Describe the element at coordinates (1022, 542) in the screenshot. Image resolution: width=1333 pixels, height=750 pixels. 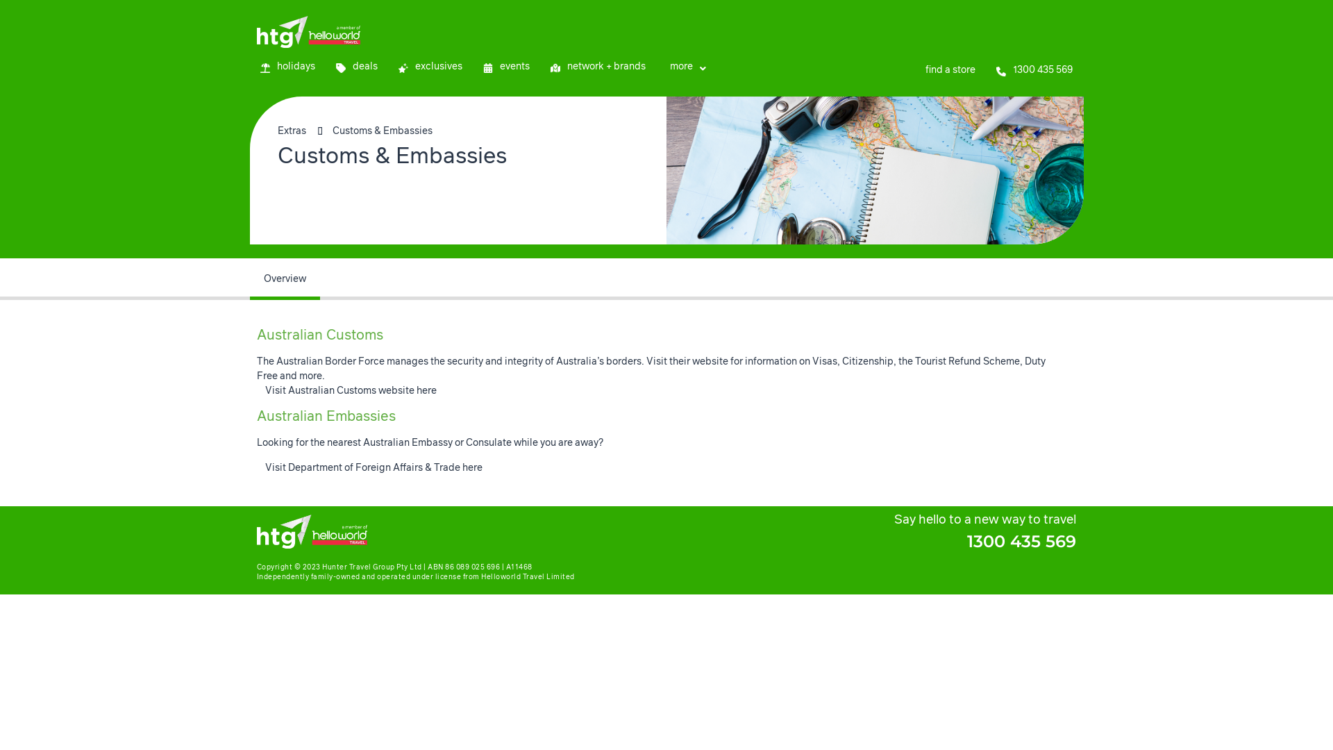
I see `1300 435 569` at that location.